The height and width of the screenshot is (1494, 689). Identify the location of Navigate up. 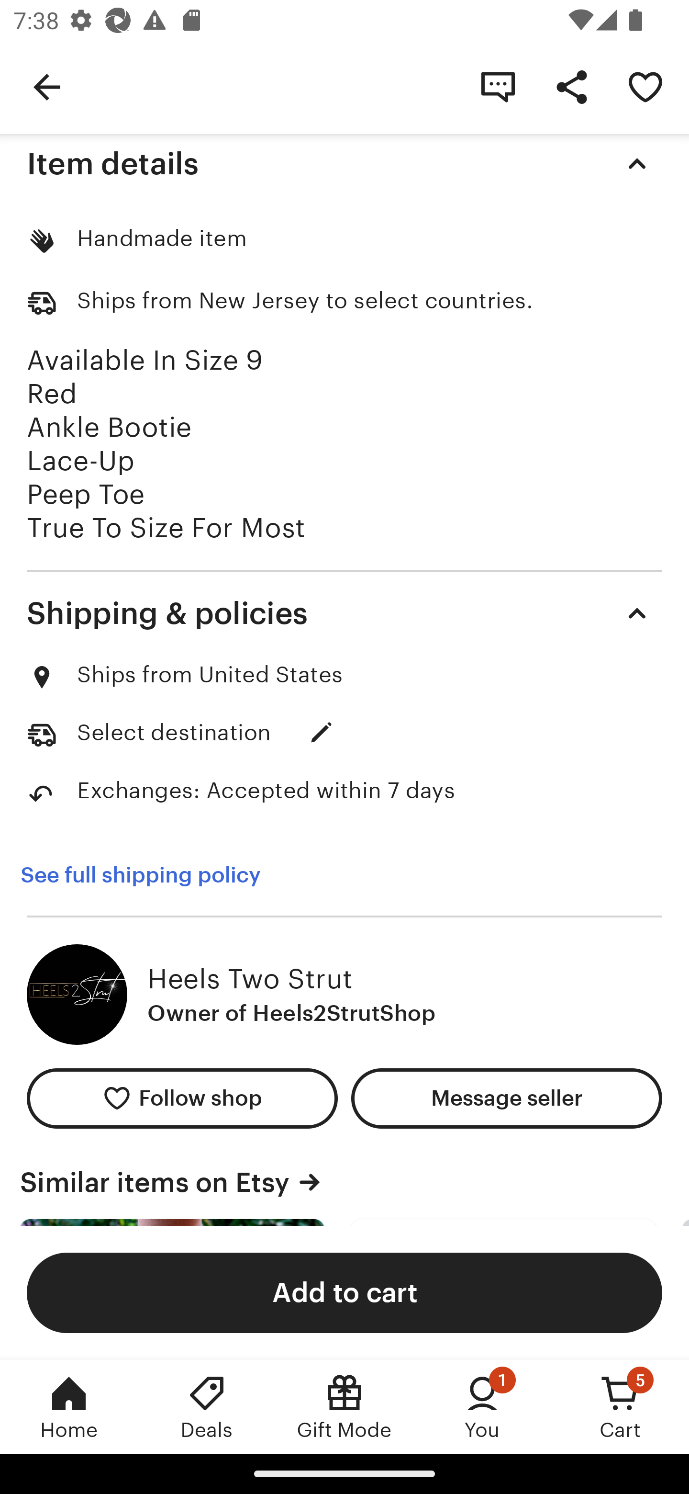
(47, 86).